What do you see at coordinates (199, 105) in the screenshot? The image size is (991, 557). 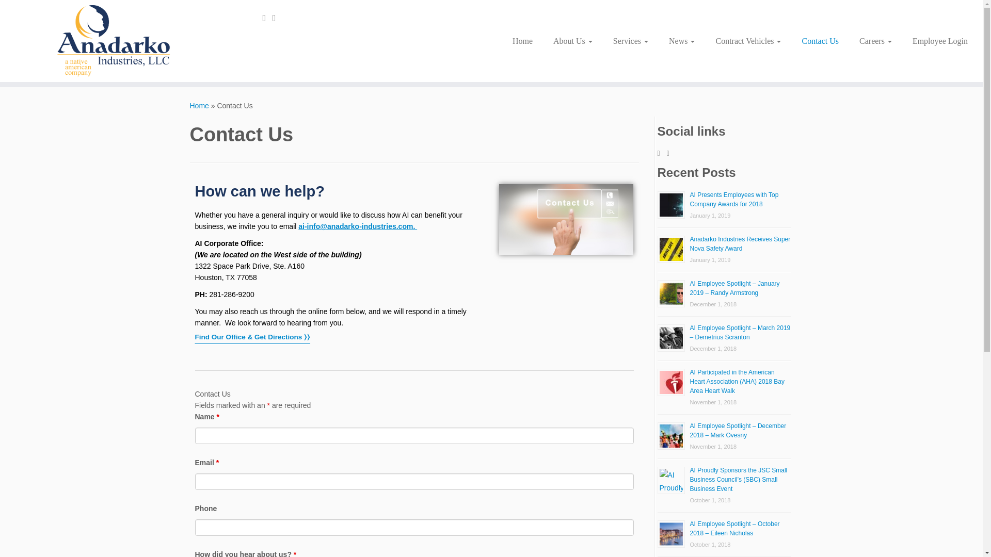 I see `Home` at bounding box center [199, 105].